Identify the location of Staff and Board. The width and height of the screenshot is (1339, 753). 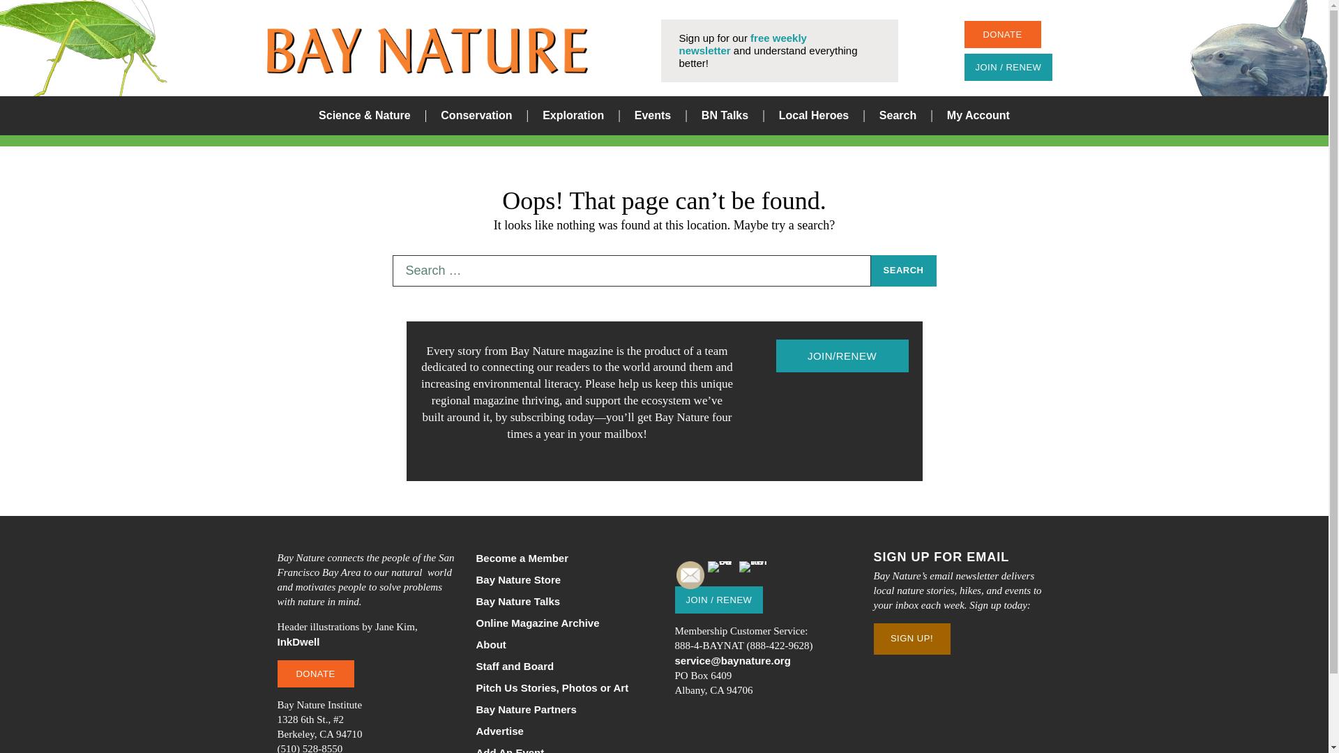
(563, 666).